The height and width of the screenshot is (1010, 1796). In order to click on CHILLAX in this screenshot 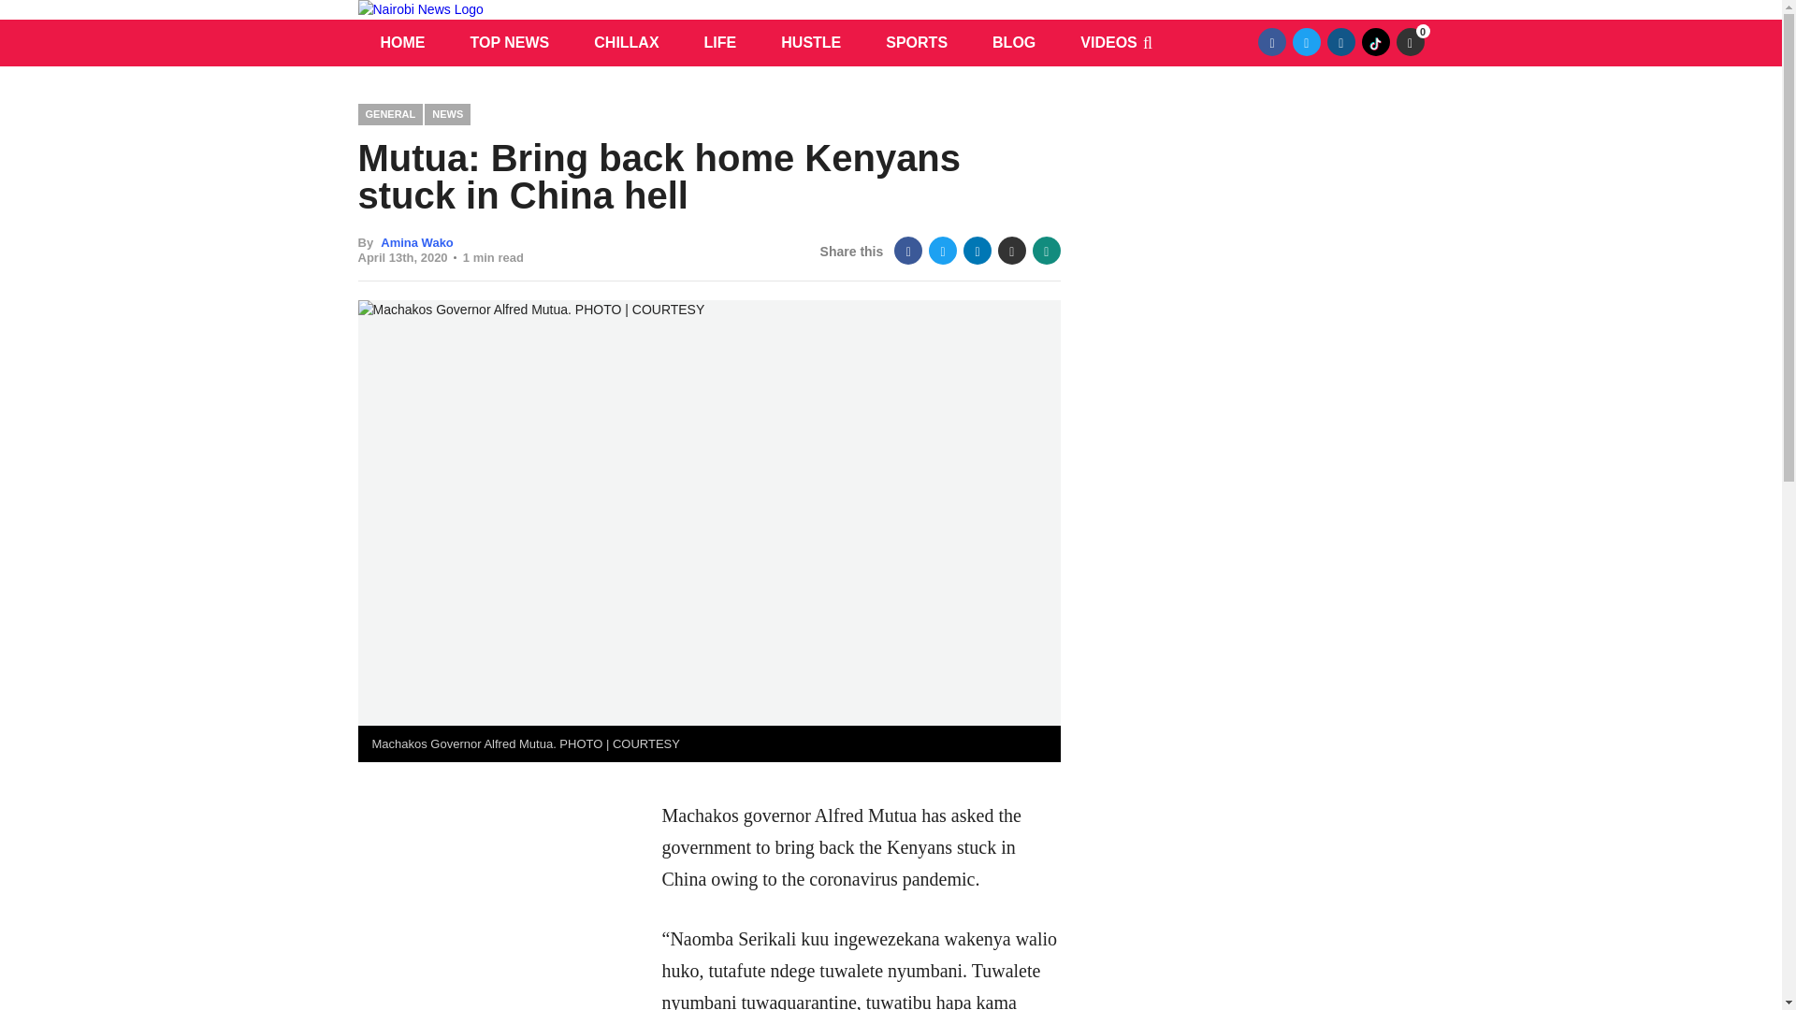, I will do `click(625, 43)`.